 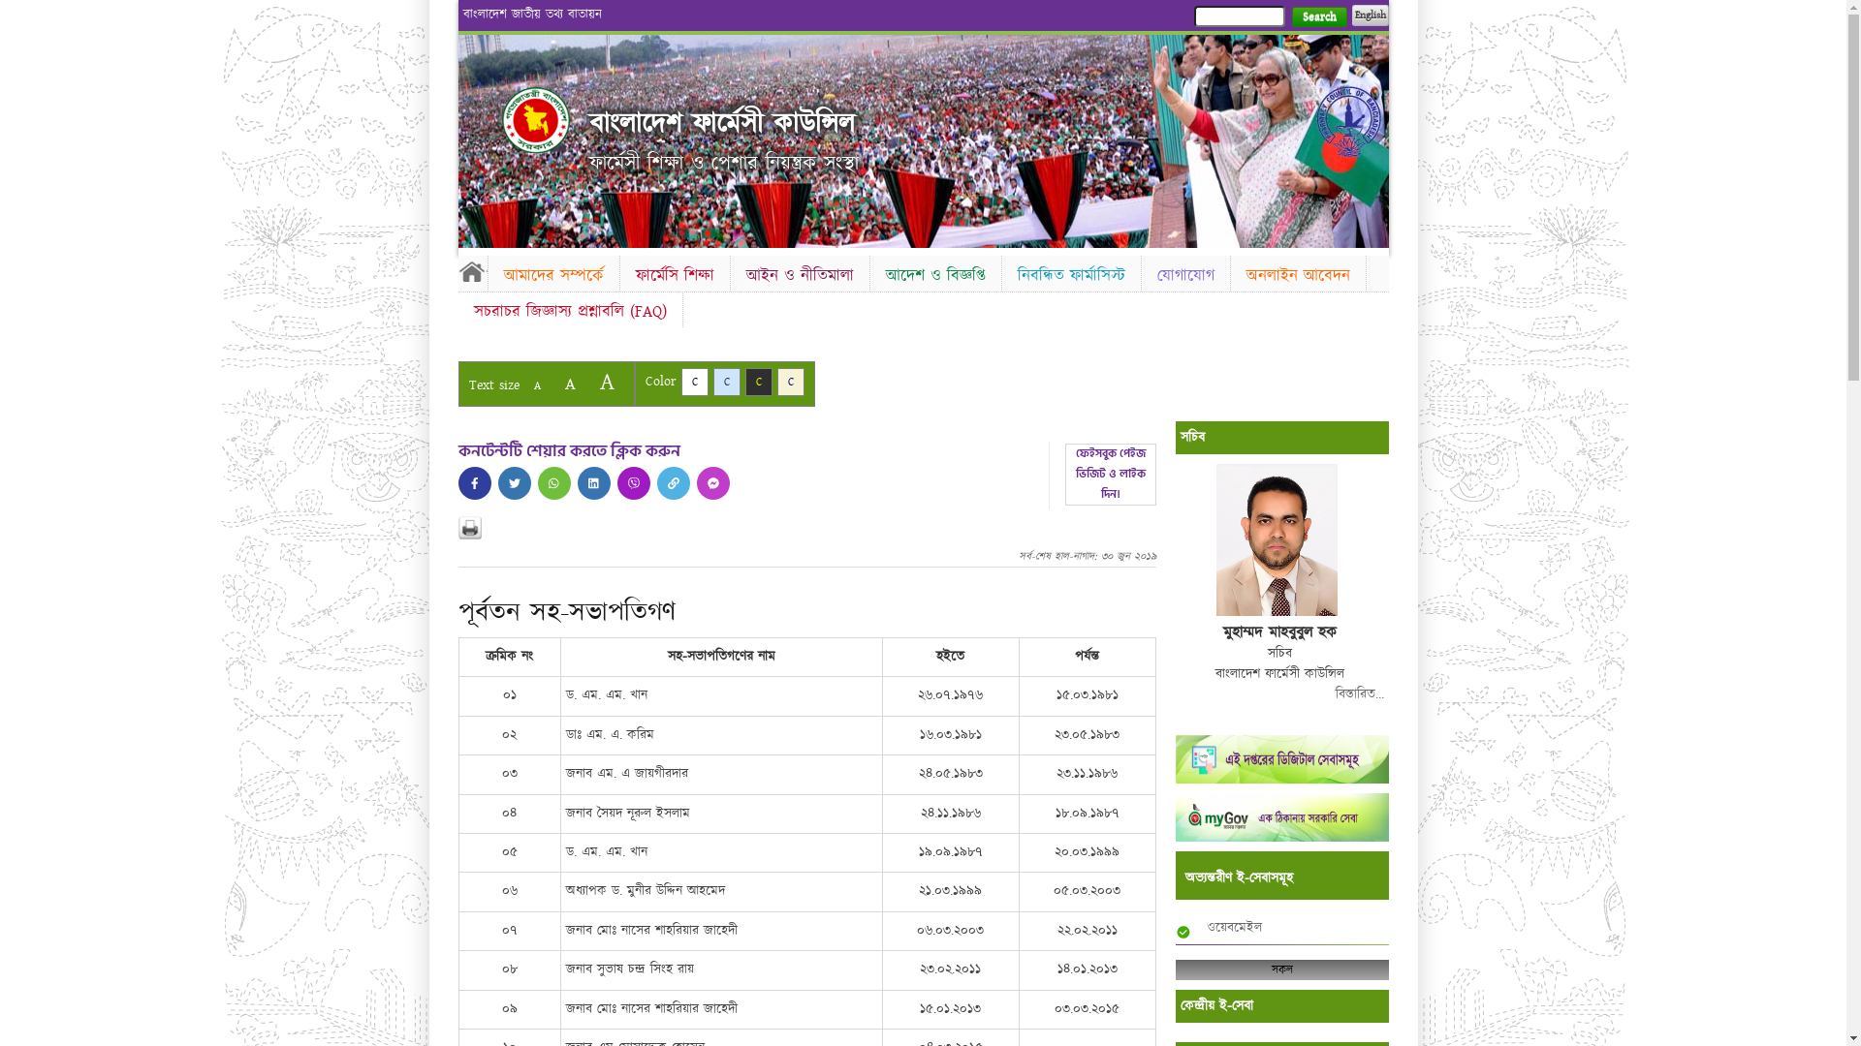 What do you see at coordinates (1318, 17) in the screenshot?
I see `Search` at bounding box center [1318, 17].